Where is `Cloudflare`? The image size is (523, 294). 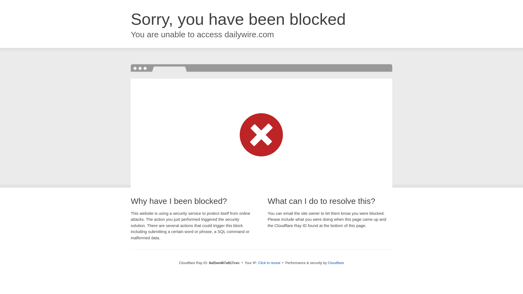
Cloudflare is located at coordinates (336, 263).